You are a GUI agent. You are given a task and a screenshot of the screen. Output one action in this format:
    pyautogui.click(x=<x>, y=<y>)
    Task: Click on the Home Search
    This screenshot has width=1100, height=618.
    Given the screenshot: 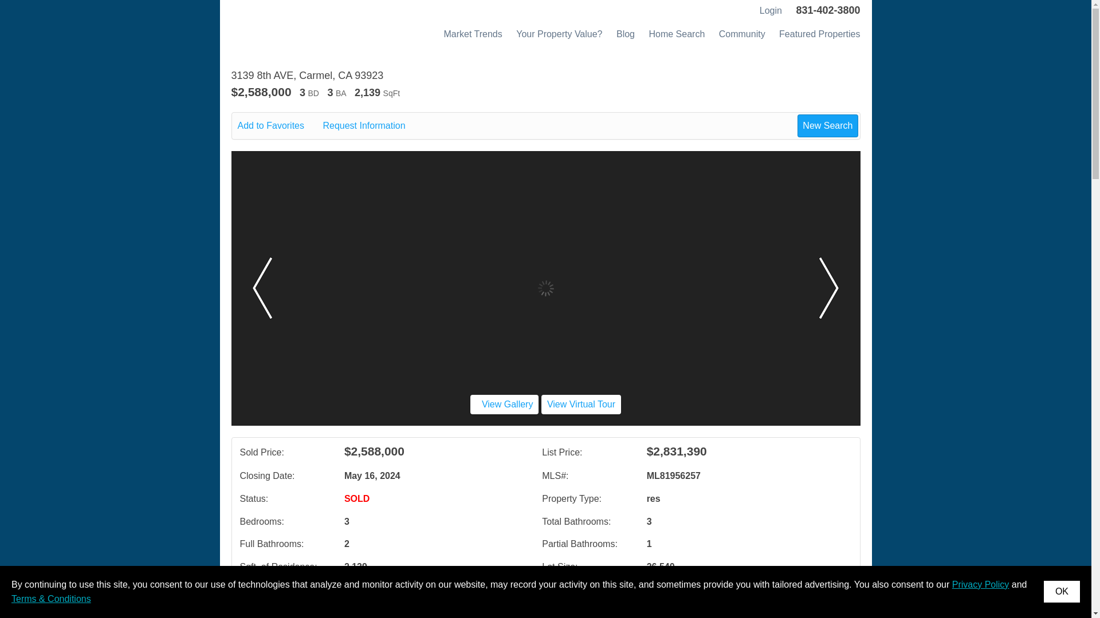 What is the action you would take?
    pyautogui.click(x=677, y=34)
    